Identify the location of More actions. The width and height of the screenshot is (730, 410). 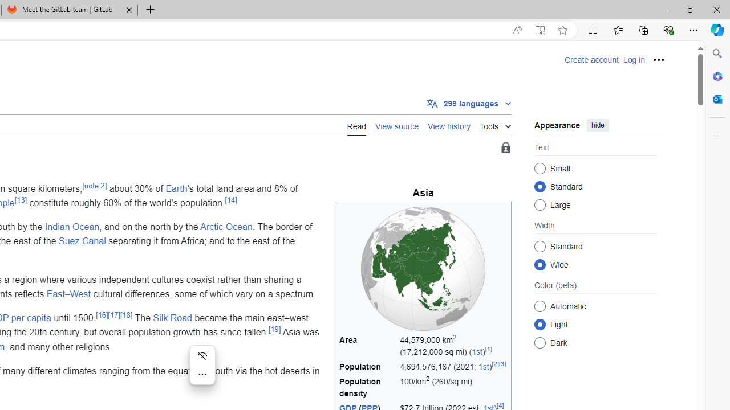
(202, 374).